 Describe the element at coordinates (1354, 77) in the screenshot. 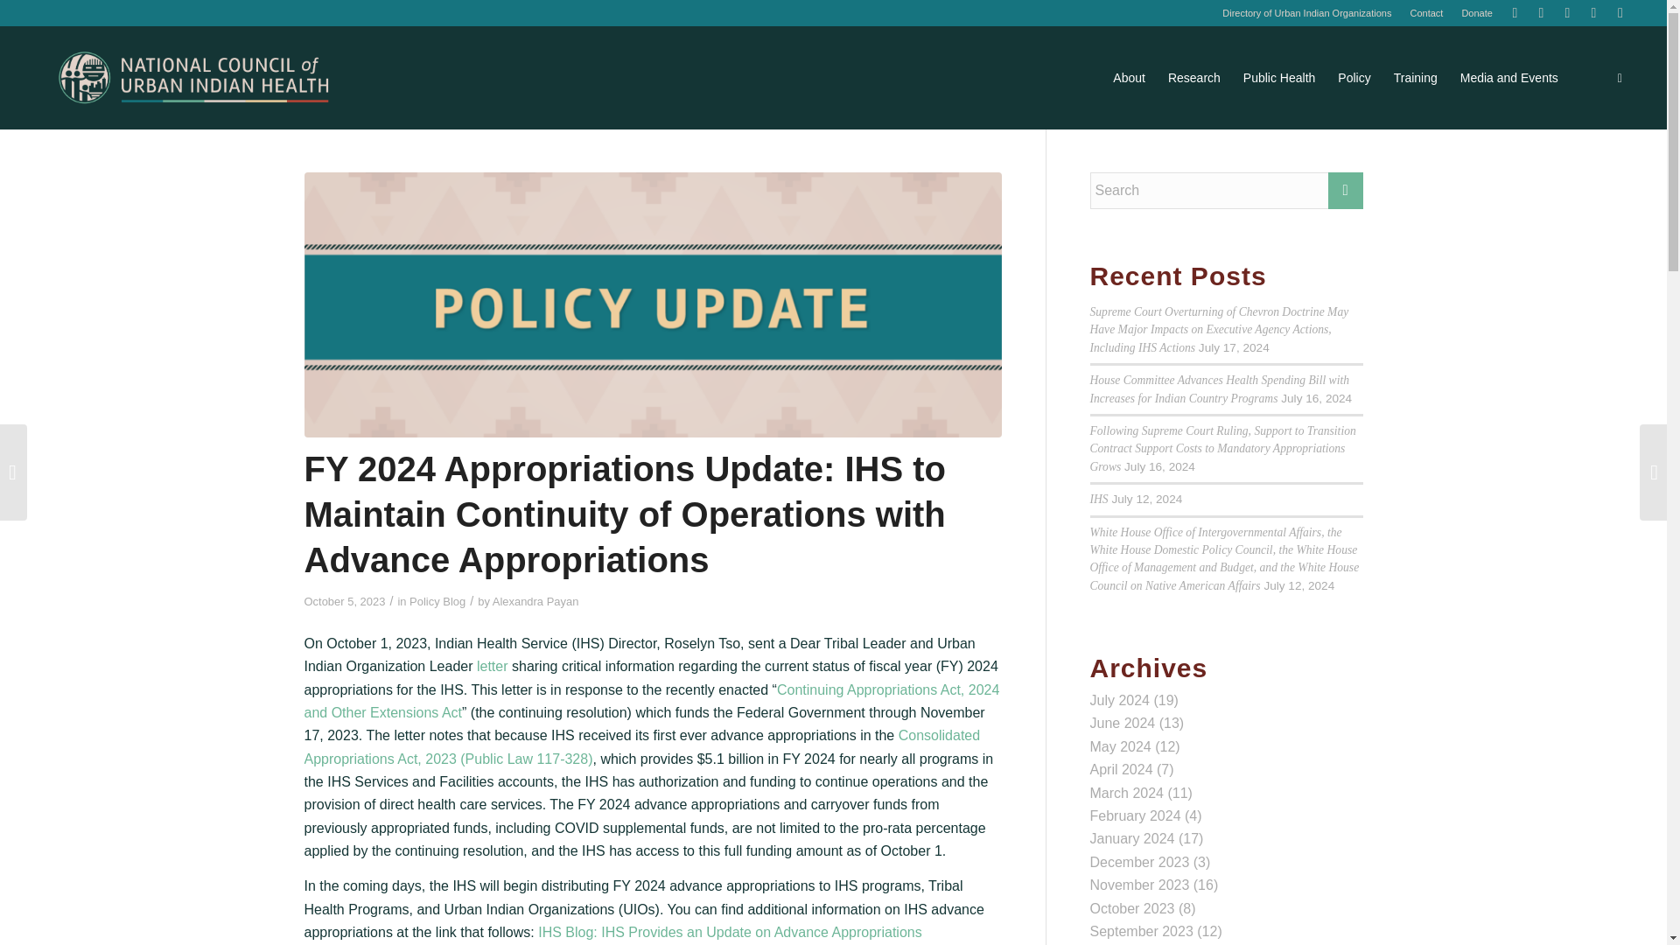

I see `Policy` at that location.